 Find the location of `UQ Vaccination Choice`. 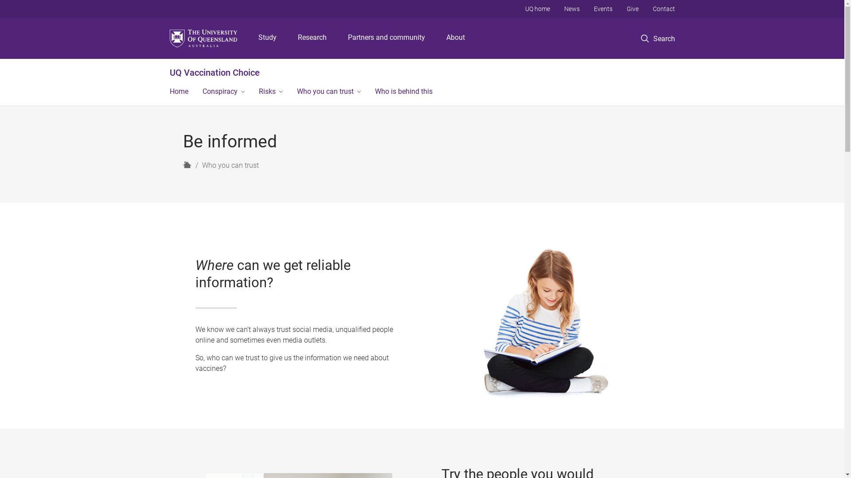

UQ Vaccination Choice is located at coordinates (215, 73).